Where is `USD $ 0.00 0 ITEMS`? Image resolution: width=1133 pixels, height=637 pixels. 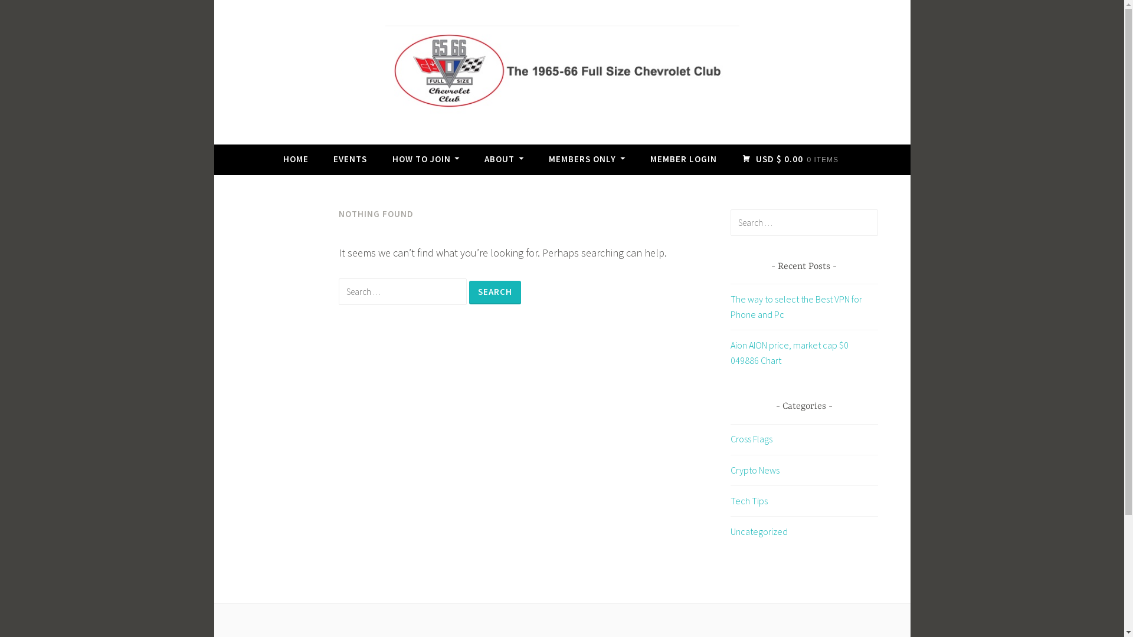 USD $ 0.00 0 ITEMS is located at coordinates (790, 159).